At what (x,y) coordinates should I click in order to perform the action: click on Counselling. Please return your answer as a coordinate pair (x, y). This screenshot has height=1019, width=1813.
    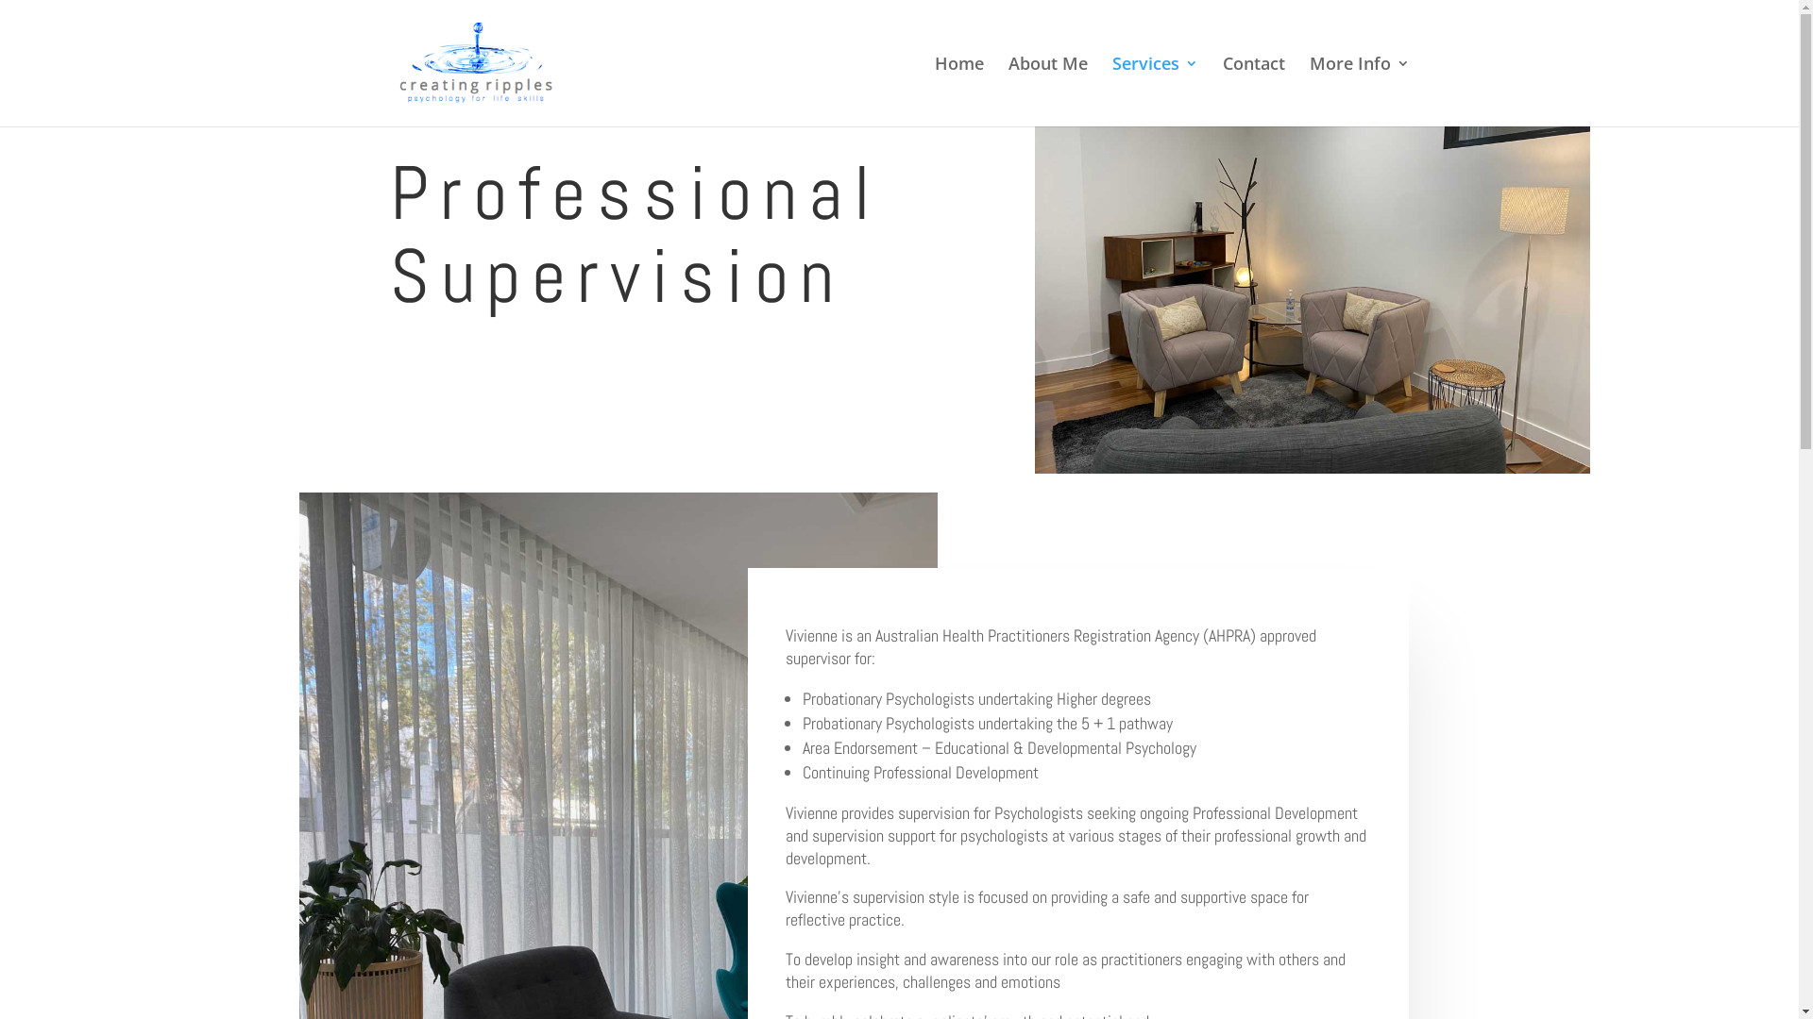
    Looking at the image, I should click on (1313, 266).